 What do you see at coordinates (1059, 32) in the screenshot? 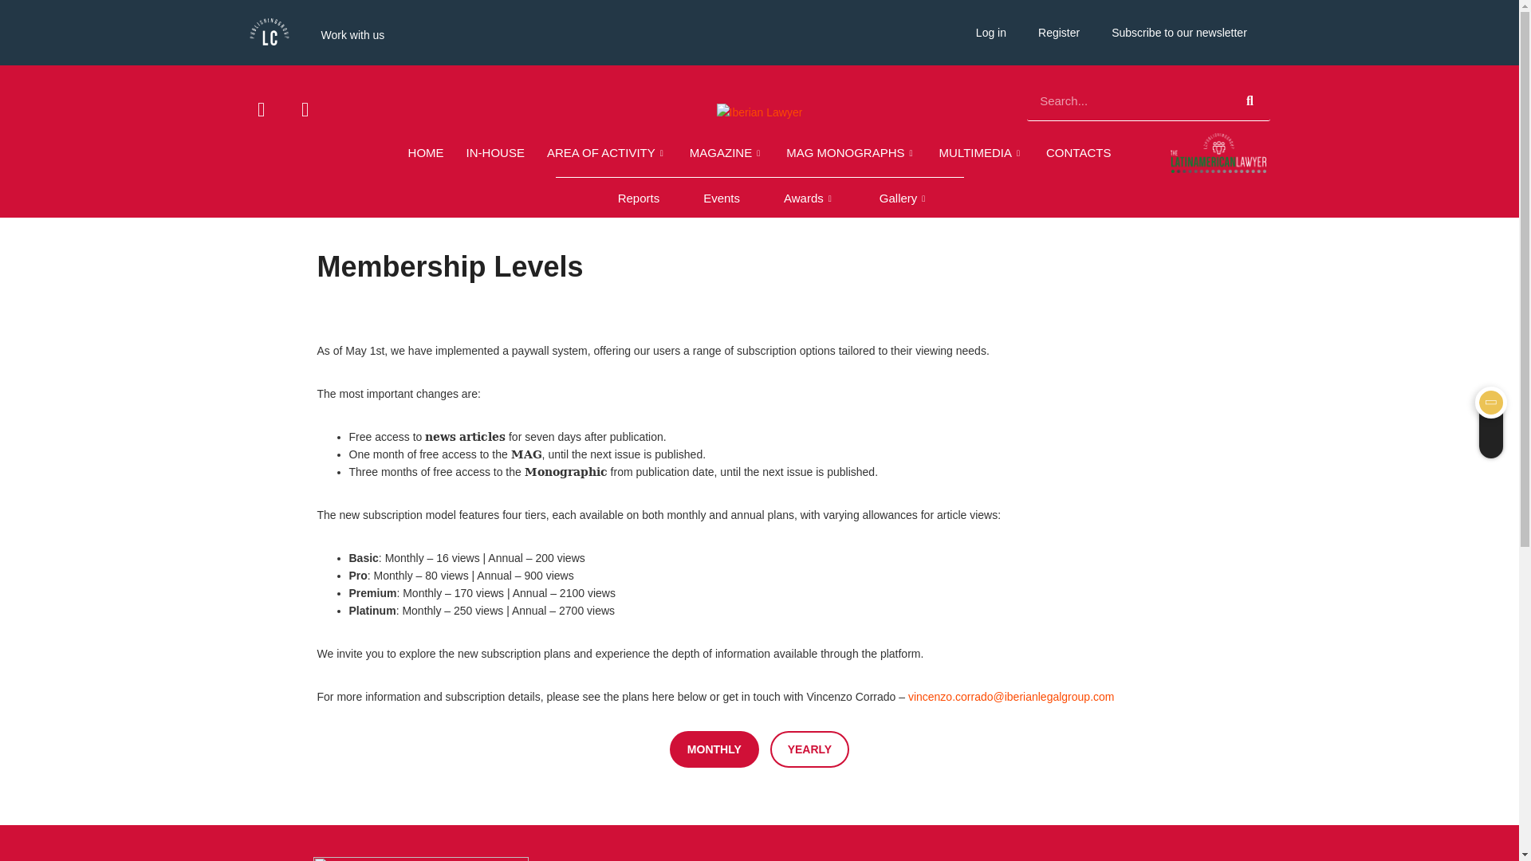
I see `Register` at bounding box center [1059, 32].